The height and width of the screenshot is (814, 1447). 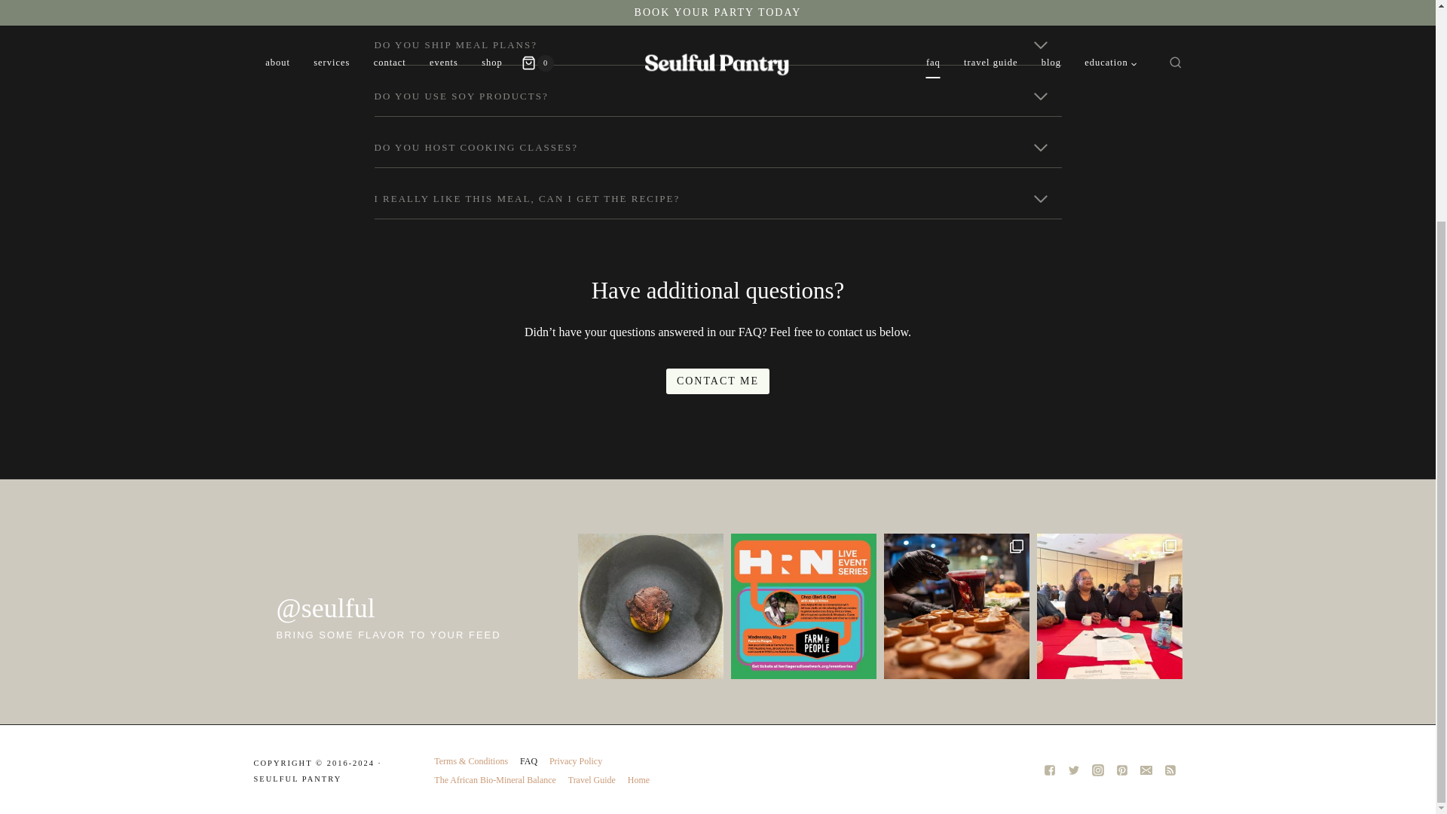 I want to click on DO YOU HOST COOKING CLASSES?, so click(x=717, y=148).